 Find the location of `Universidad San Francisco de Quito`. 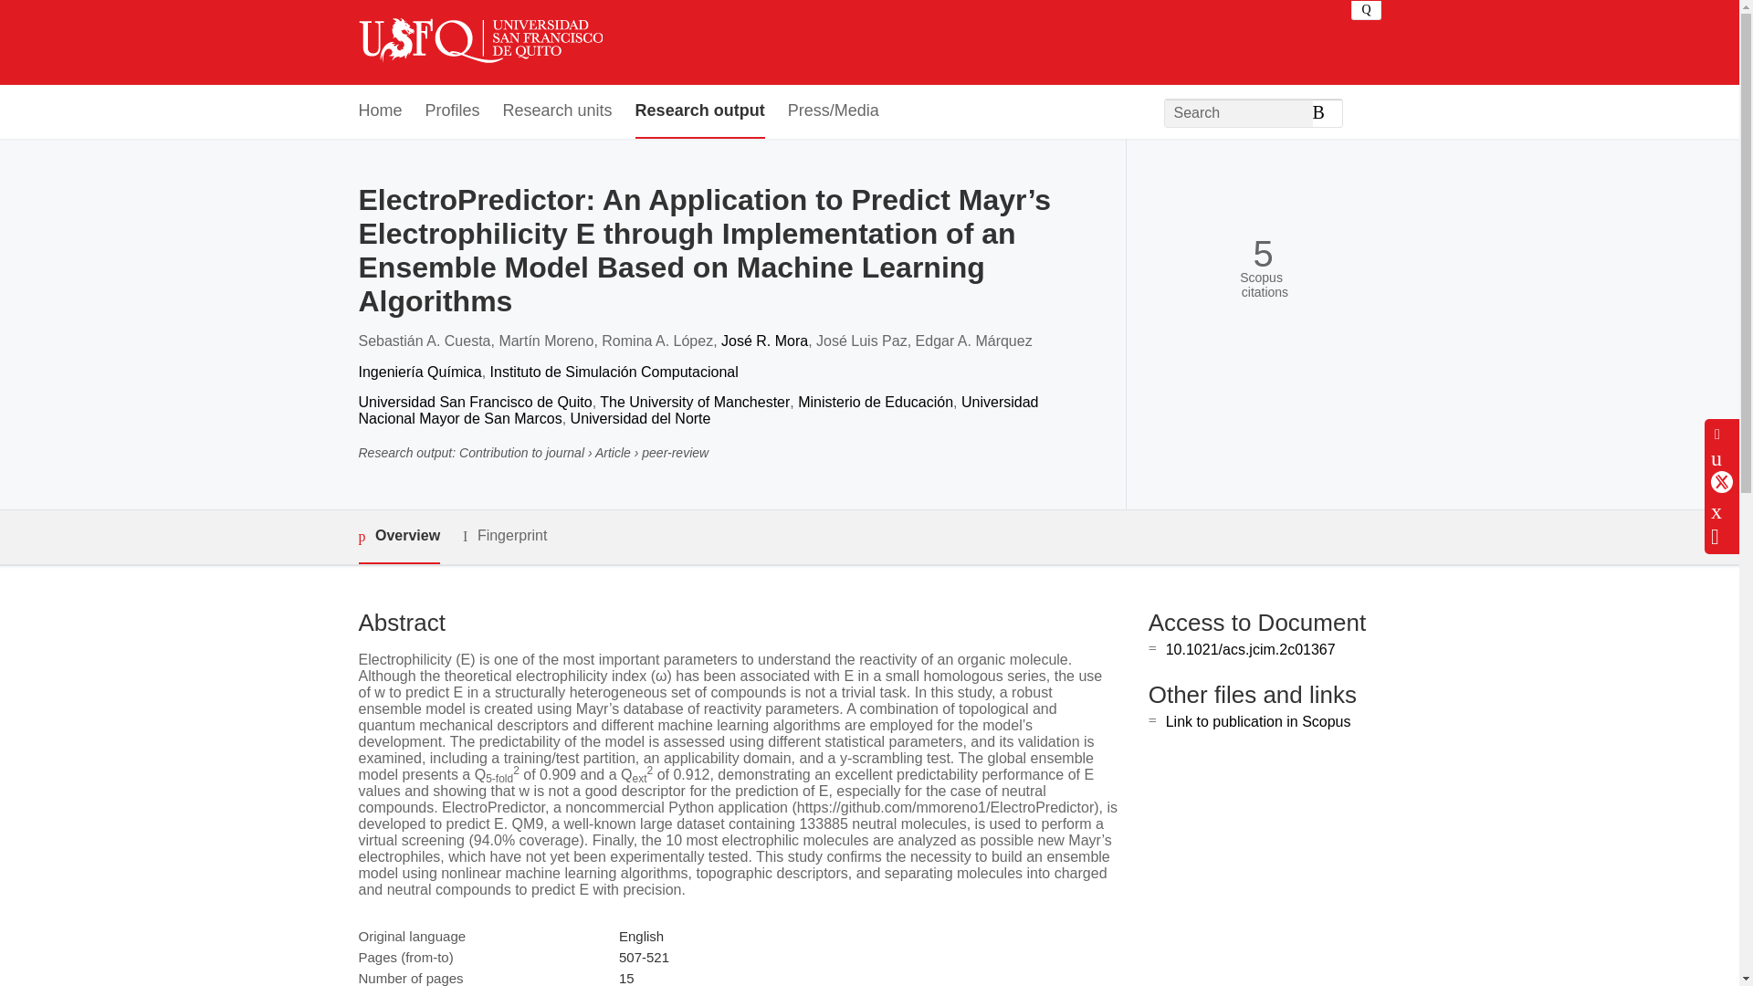

Universidad San Francisco de Quito is located at coordinates (475, 402).